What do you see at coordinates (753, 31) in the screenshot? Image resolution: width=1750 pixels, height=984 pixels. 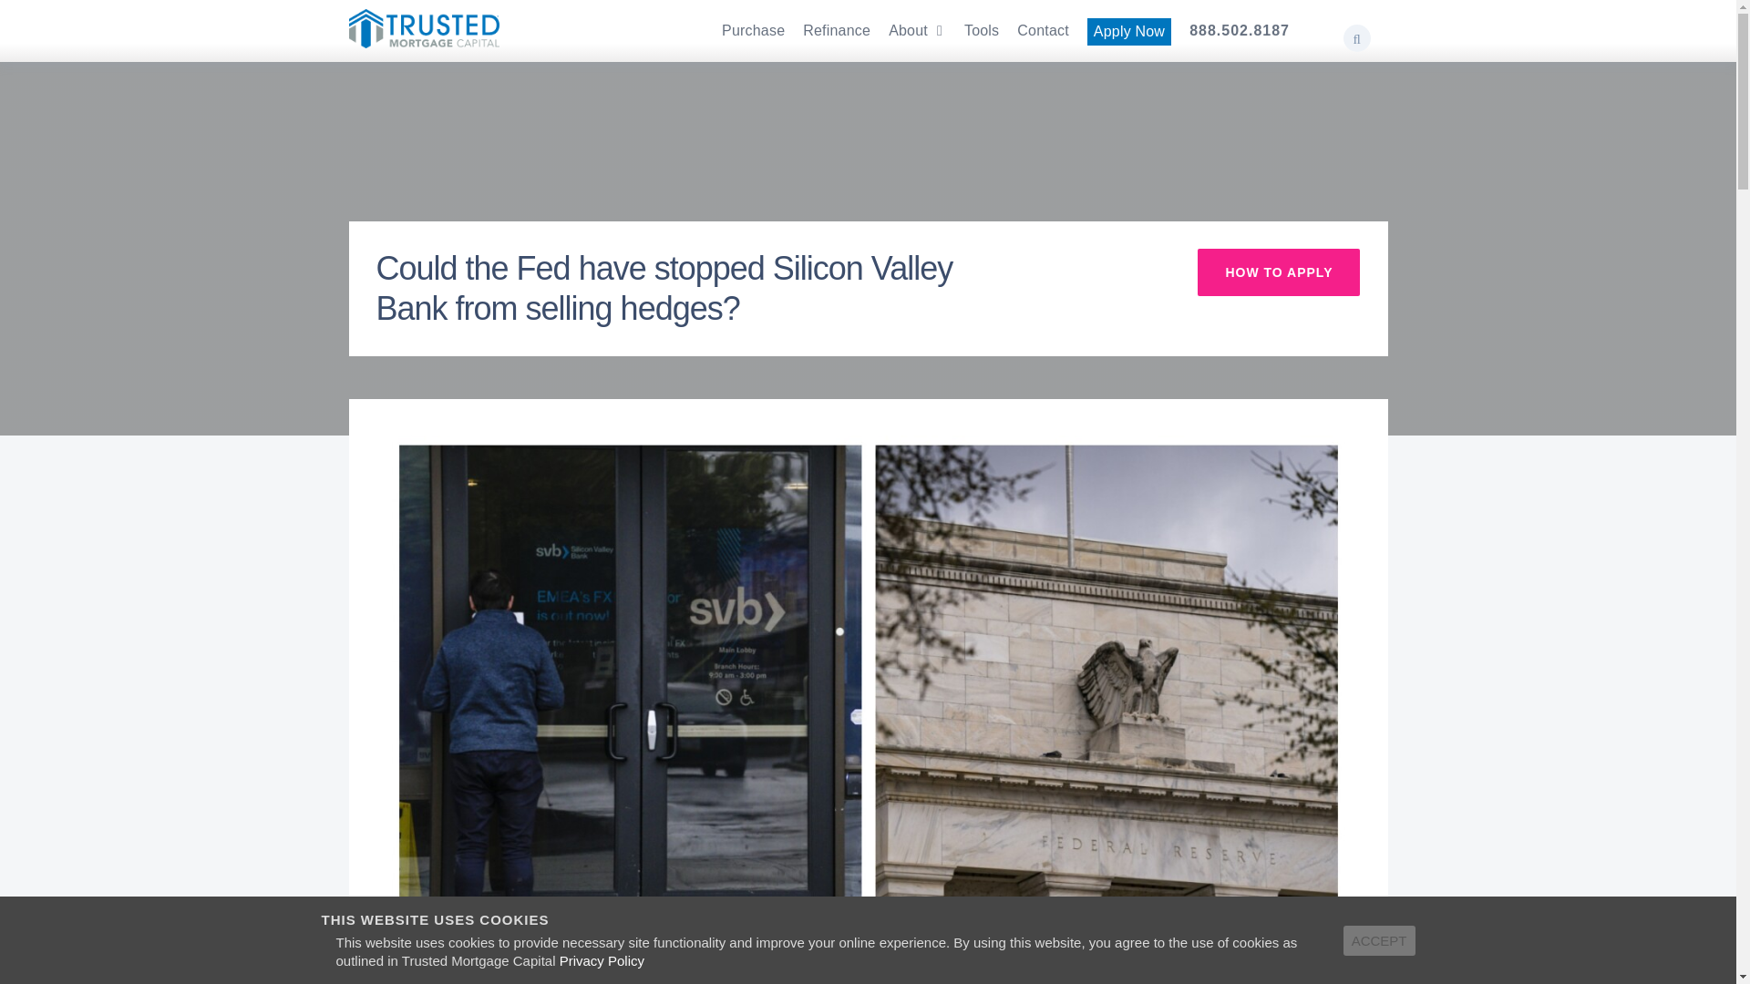 I see `Purchase` at bounding box center [753, 31].